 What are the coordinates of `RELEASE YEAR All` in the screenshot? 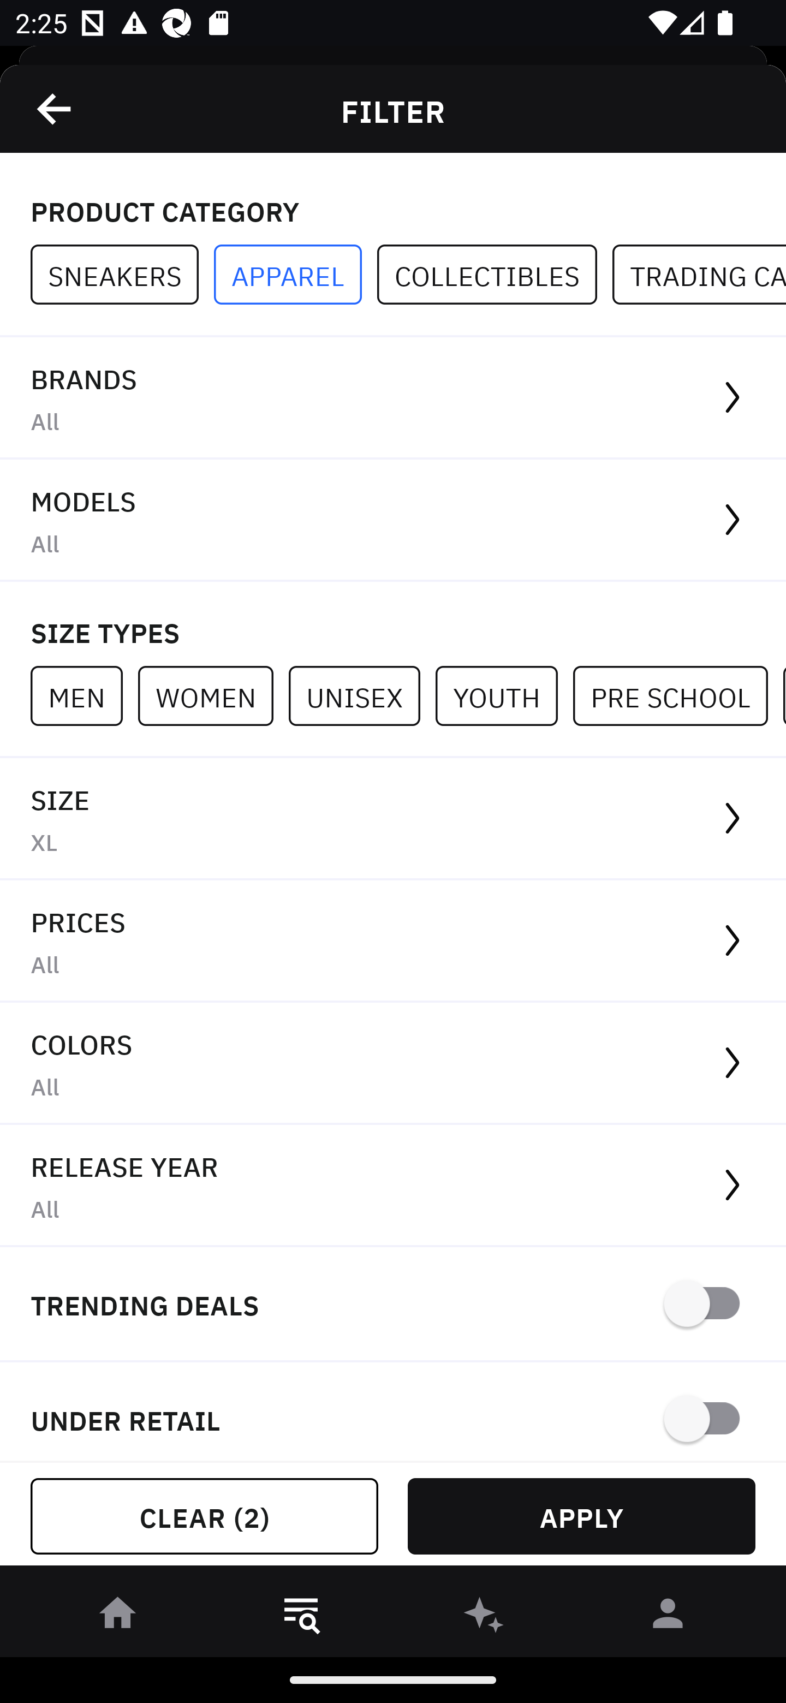 It's located at (393, 1186).